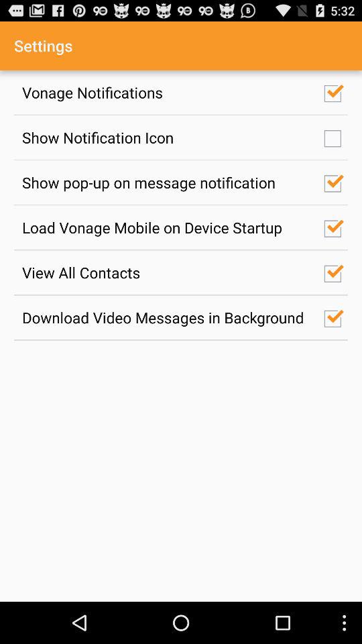 Image resolution: width=362 pixels, height=644 pixels. What do you see at coordinates (166, 317) in the screenshot?
I see `choose download video messages icon` at bounding box center [166, 317].